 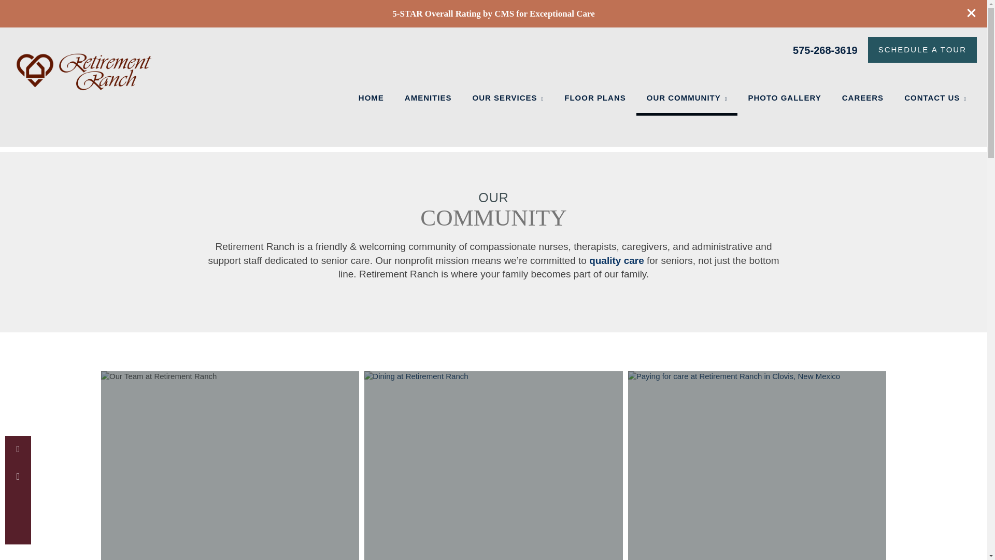 What do you see at coordinates (687, 97) in the screenshot?
I see `OUR COMMUNITY` at bounding box center [687, 97].